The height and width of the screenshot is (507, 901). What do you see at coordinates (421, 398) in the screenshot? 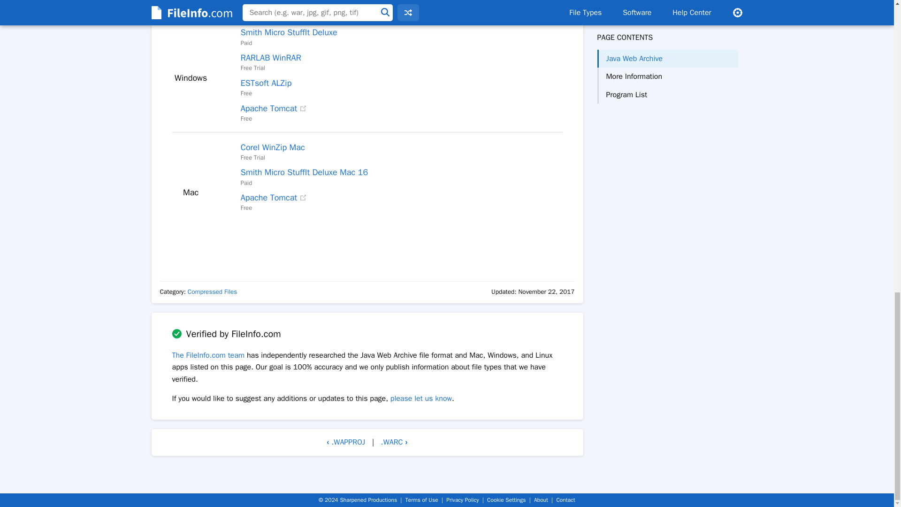
I see `please let us know` at bounding box center [421, 398].